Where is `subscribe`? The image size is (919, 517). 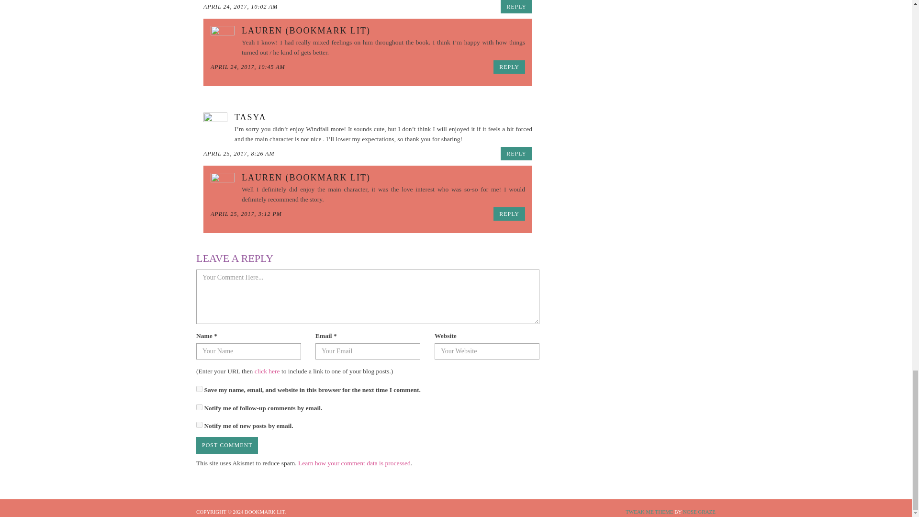 subscribe is located at coordinates (199, 407).